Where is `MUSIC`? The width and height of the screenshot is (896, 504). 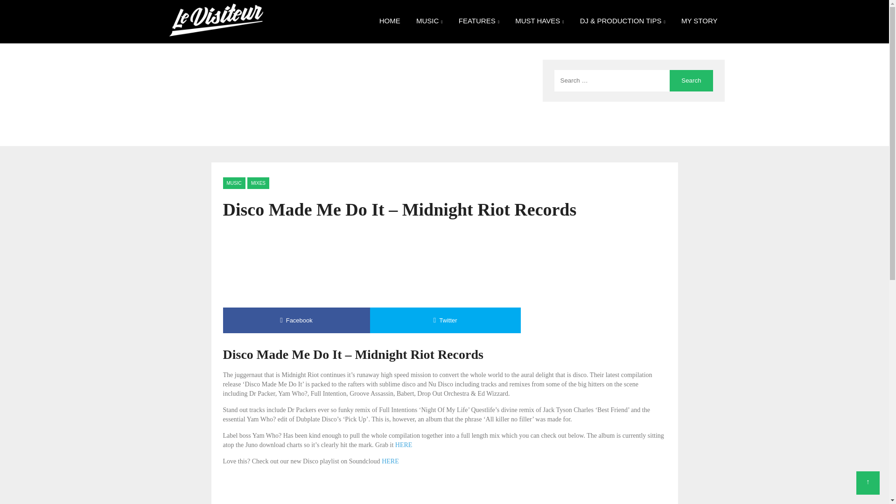 MUSIC is located at coordinates (429, 21).